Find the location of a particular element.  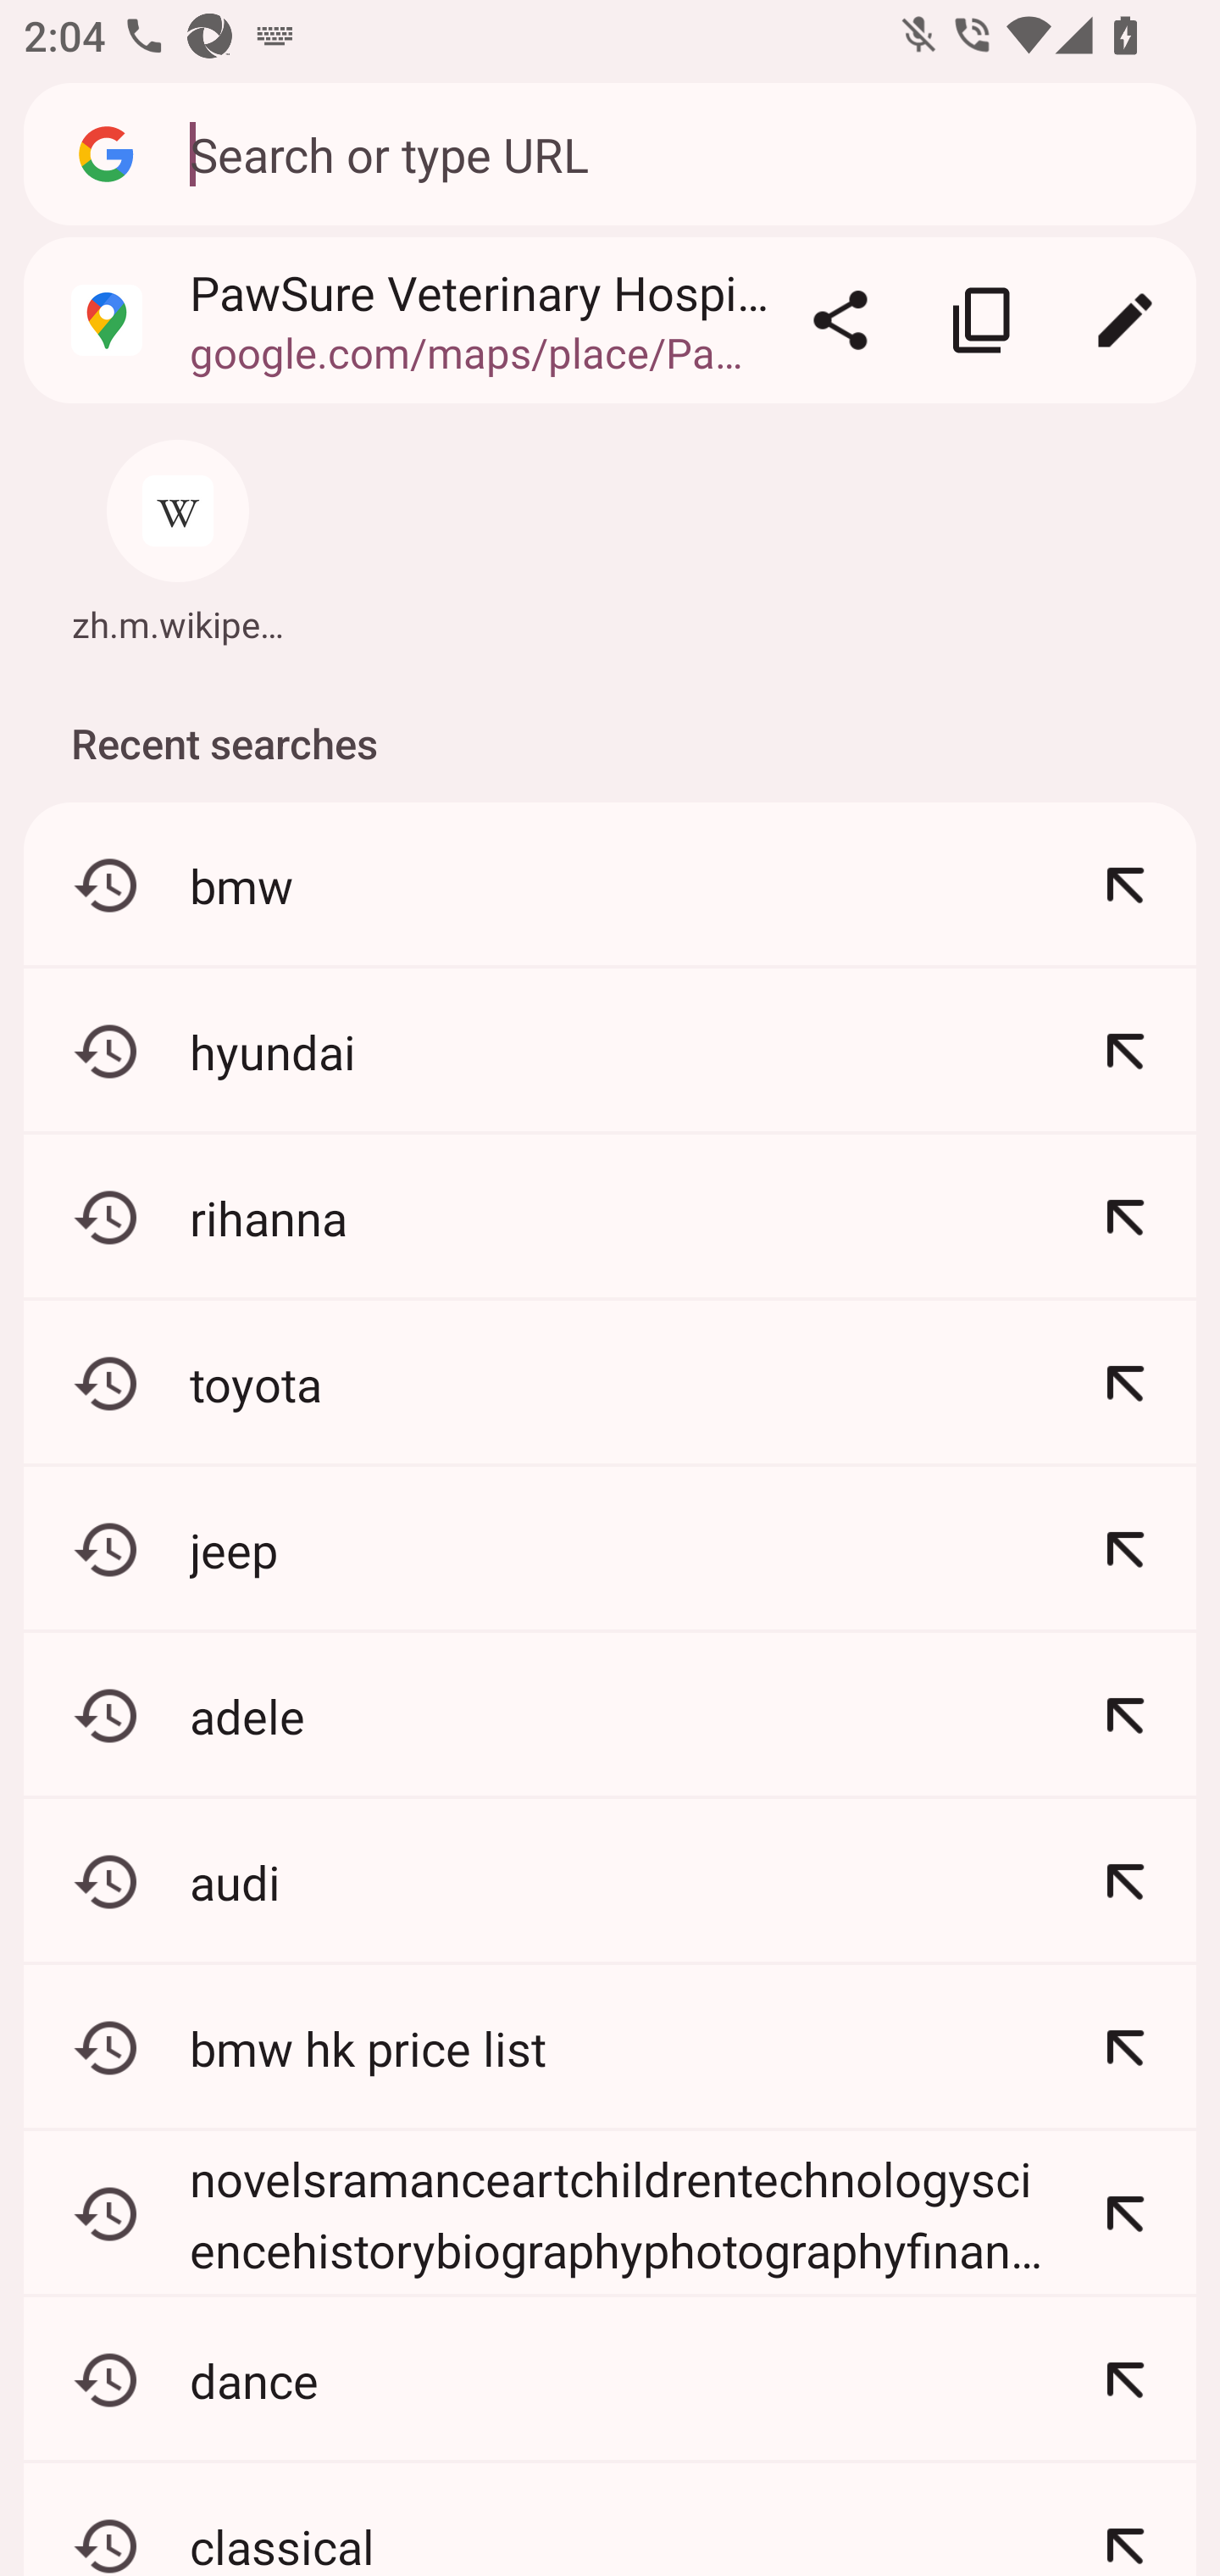

Refine: audi is located at coordinates (1125, 1881).